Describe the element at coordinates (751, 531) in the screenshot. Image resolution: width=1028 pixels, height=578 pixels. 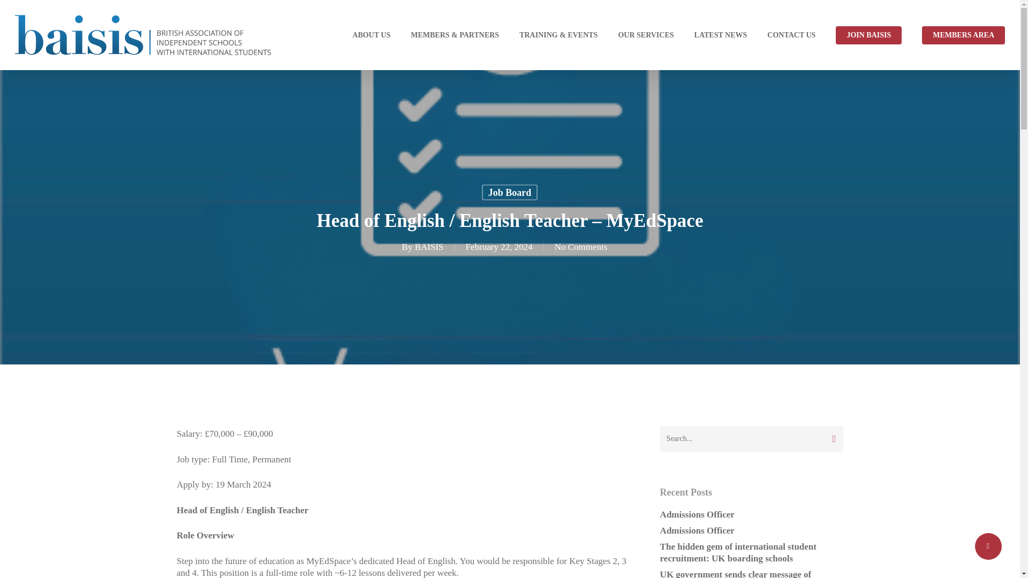
I see `Admissions Officer` at that location.